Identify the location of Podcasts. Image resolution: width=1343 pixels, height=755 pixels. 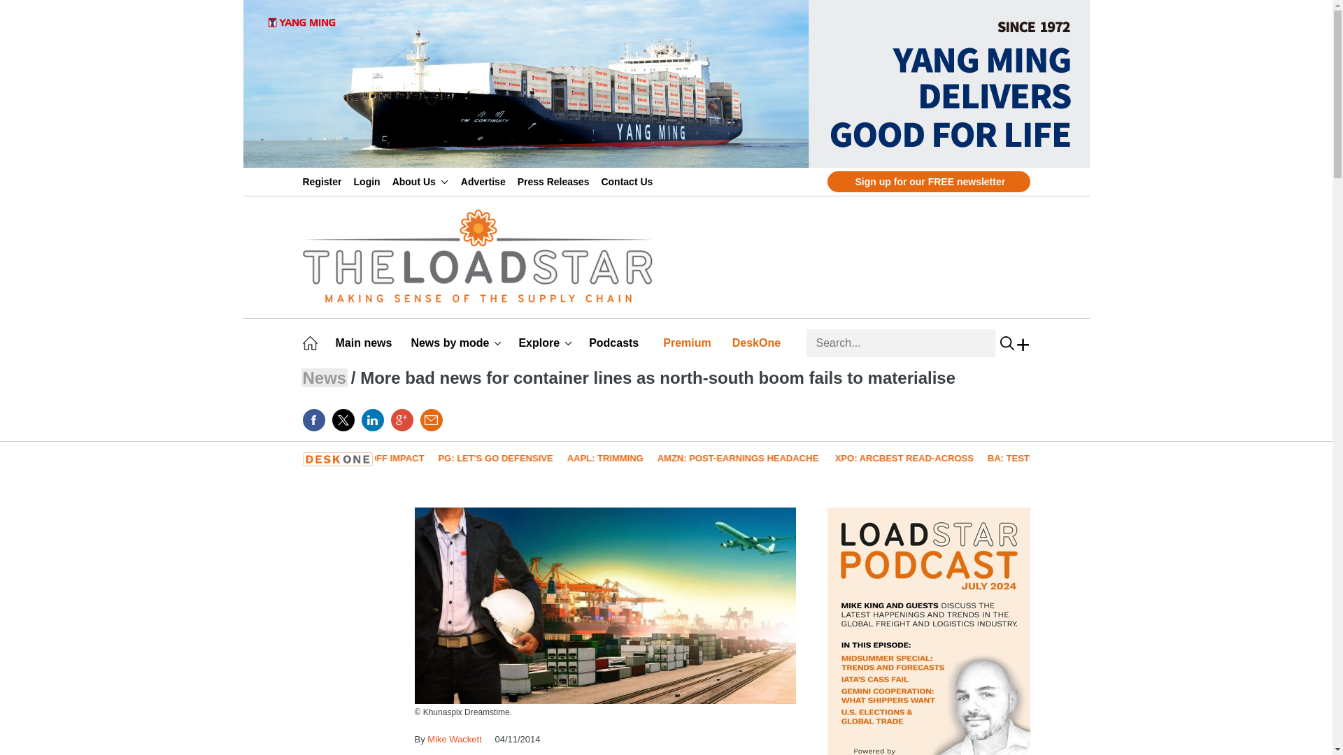
(616, 343).